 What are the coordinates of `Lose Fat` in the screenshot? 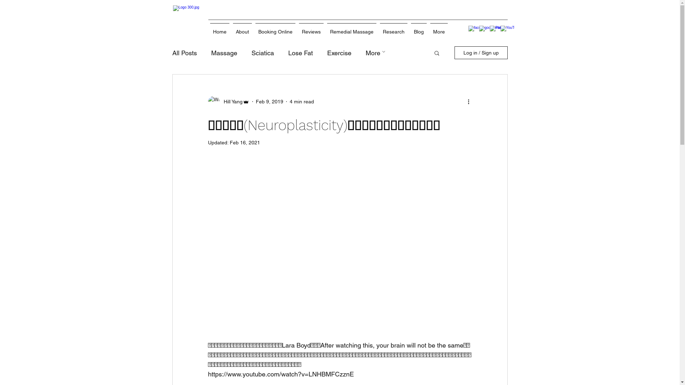 It's located at (300, 53).